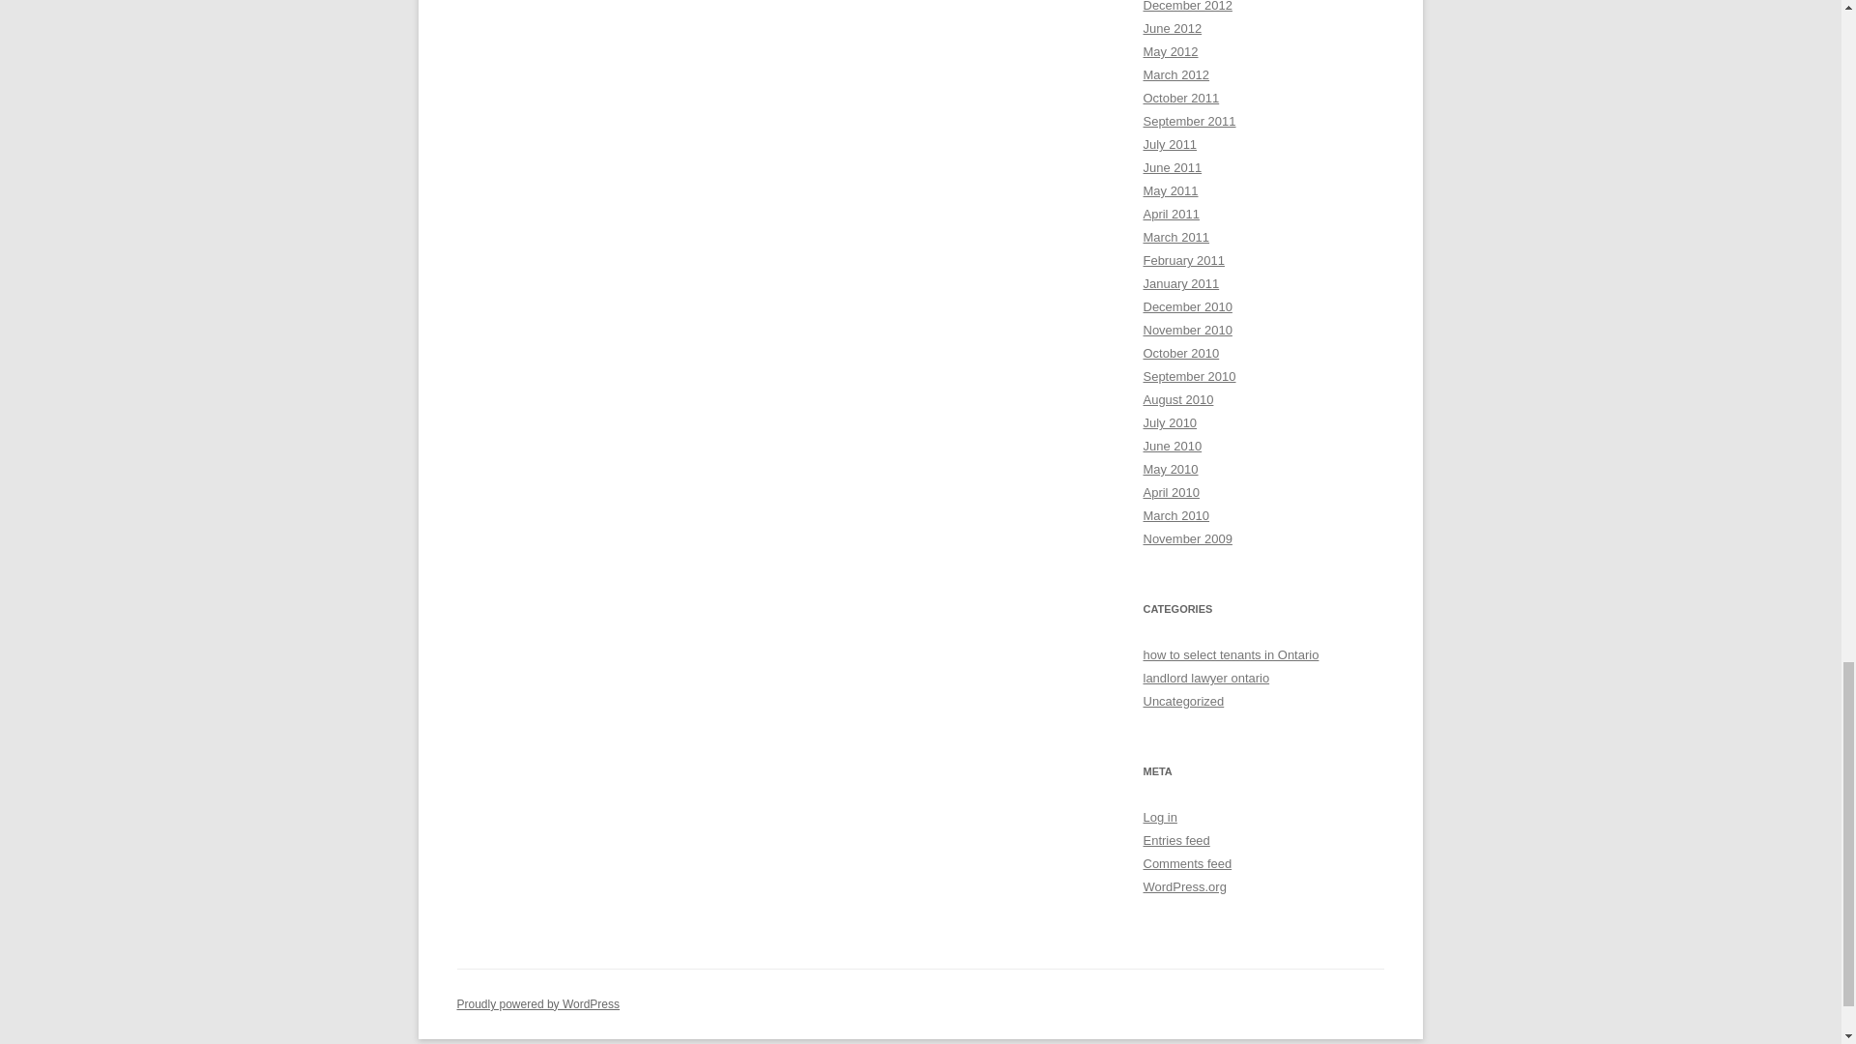 This screenshot has width=1856, height=1044. I want to click on Semantic Personal Publishing Platform, so click(537, 1004).